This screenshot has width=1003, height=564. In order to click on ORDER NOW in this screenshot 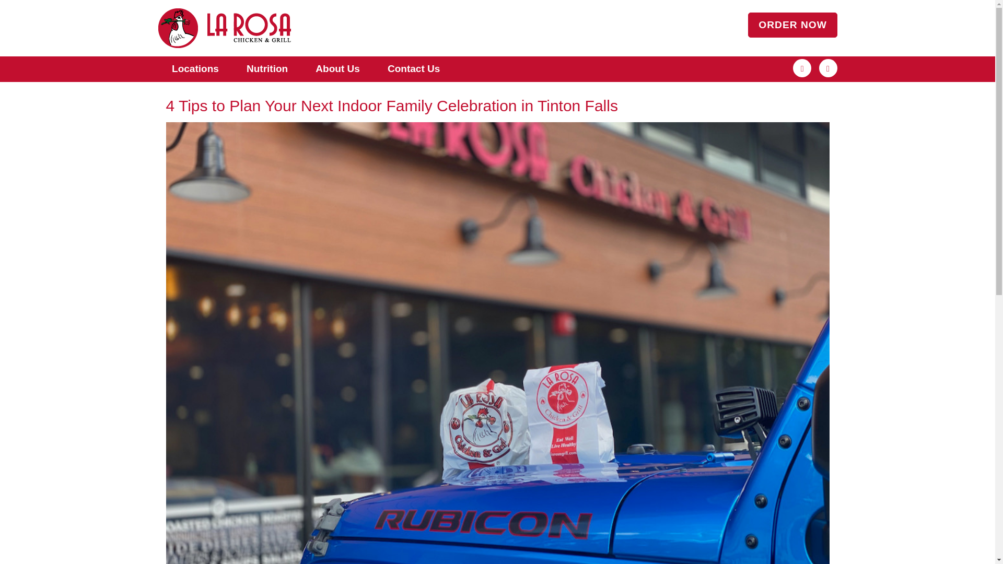, I will do `click(793, 25)`.